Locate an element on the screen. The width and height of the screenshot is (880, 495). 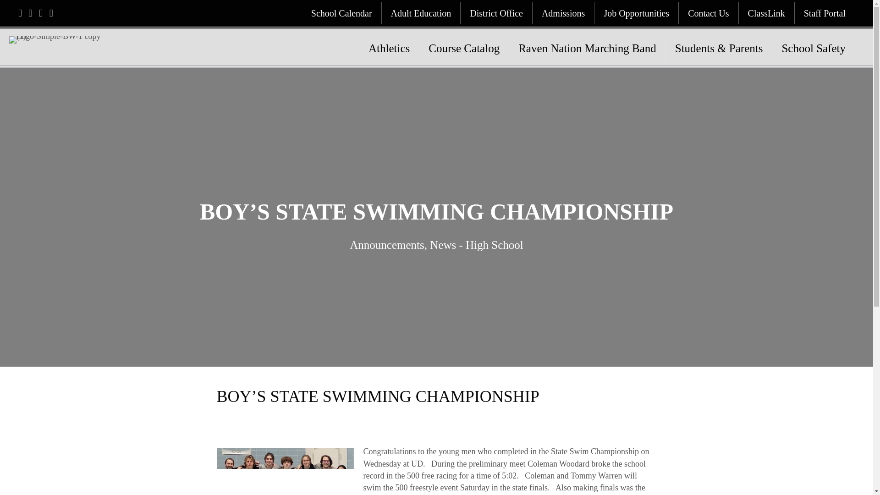
District Office is located at coordinates (496, 13).